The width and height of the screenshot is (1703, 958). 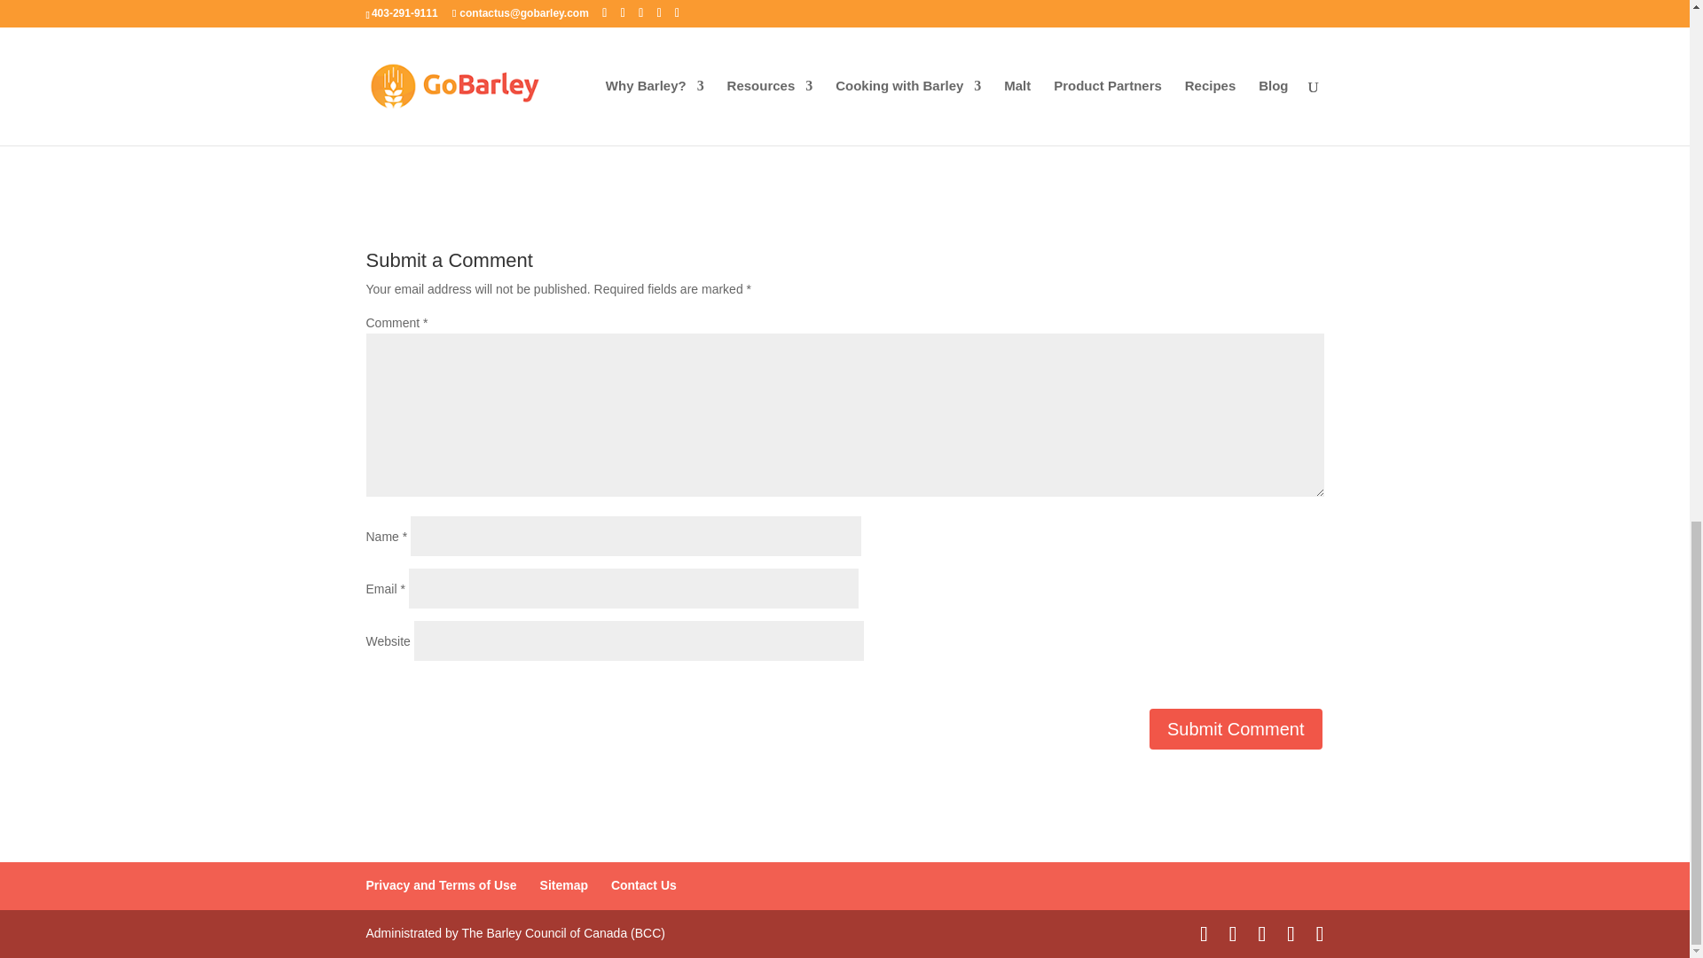 What do you see at coordinates (440, 885) in the screenshot?
I see `Privacy and Terms of Use` at bounding box center [440, 885].